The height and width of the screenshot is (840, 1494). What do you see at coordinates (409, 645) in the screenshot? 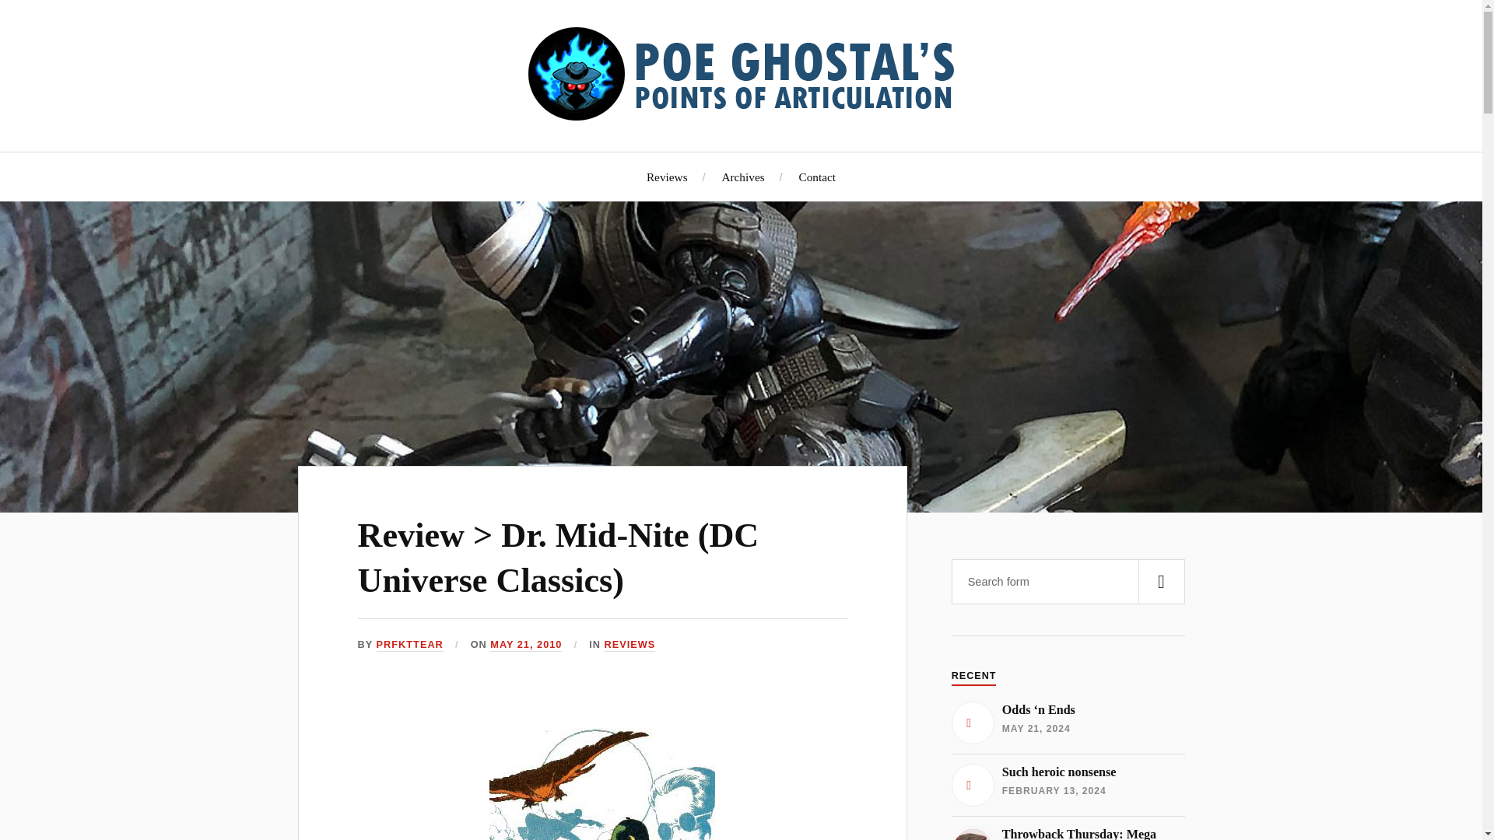
I see `Posts by PrfktTear` at bounding box center [409, 645].